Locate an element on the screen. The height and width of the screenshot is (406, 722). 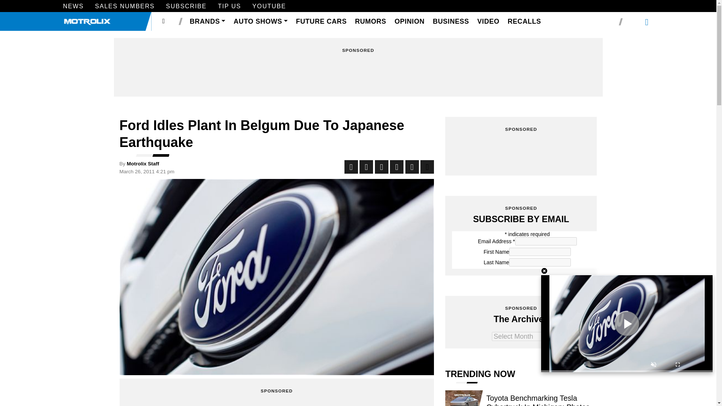
Share on Pinterest is located at coordinates (396, 167).